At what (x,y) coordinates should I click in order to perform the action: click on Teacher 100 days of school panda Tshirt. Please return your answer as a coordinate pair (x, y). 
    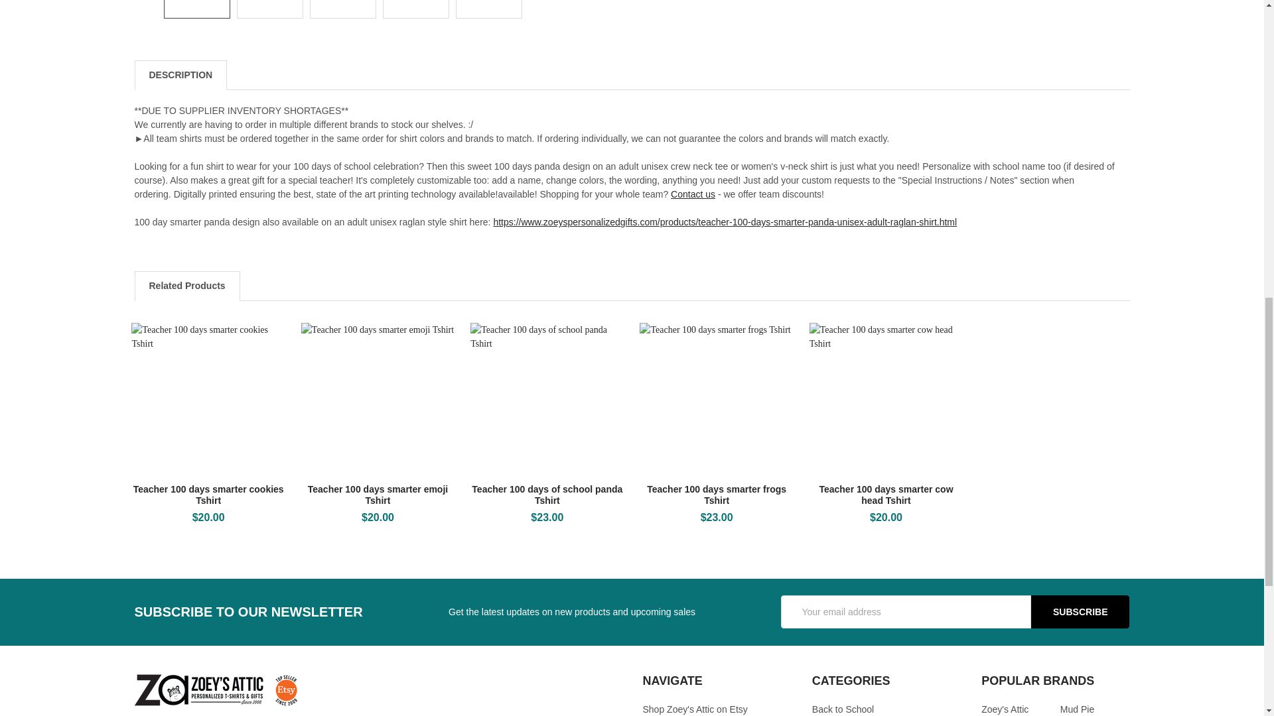
    Looking at the image, I should click on (547, 399).